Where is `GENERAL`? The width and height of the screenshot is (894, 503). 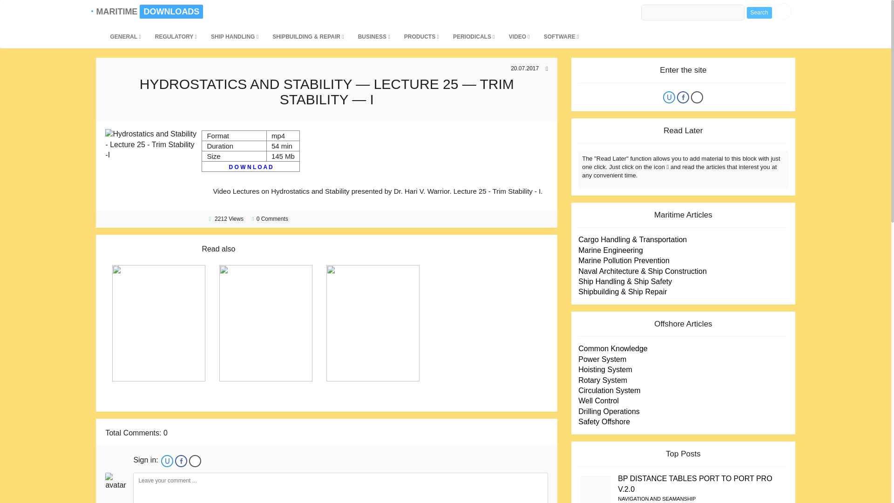 GENERAL is located at coordinates (125, 36).